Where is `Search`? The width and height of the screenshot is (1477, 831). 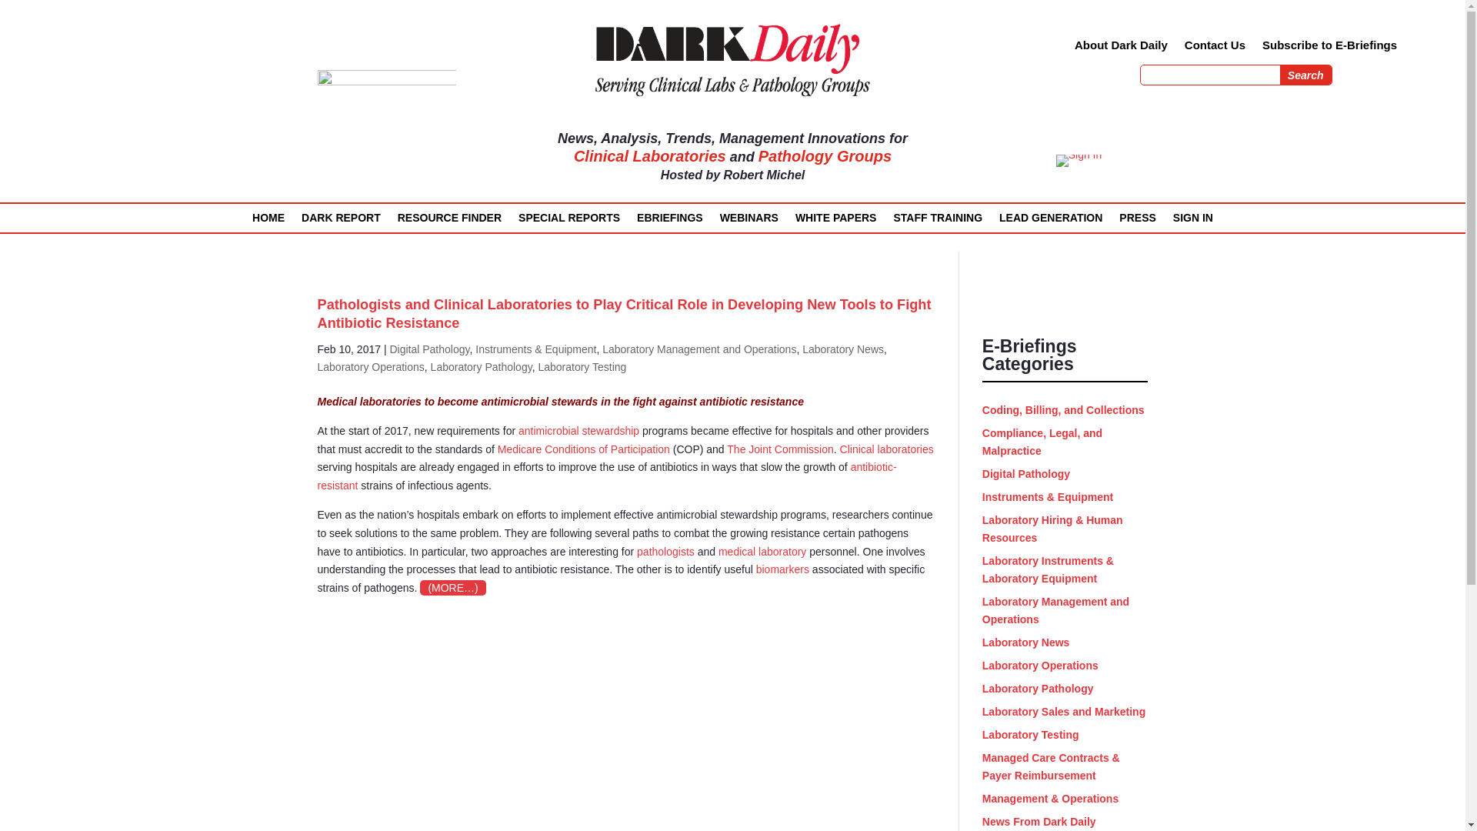 Search is located at coordinates (1306, 75).